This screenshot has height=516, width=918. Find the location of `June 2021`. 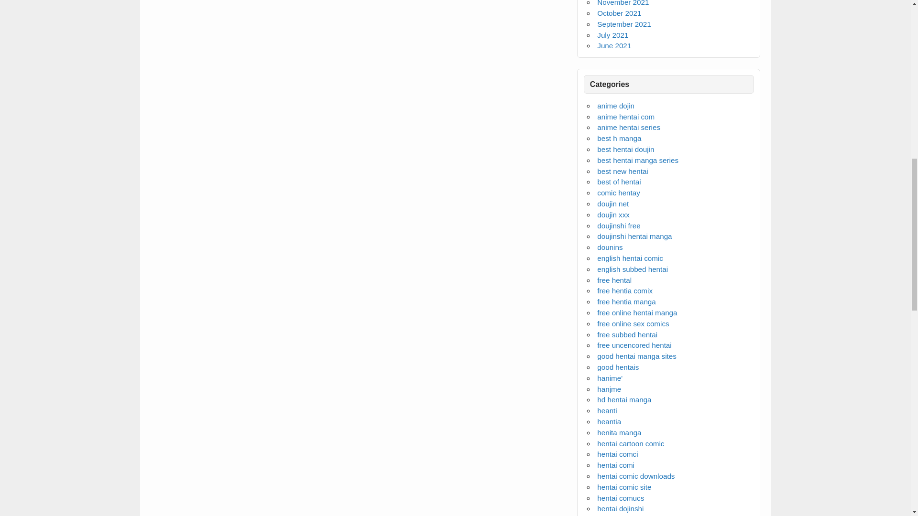

June 2021 is located at coordinates (614, 45).